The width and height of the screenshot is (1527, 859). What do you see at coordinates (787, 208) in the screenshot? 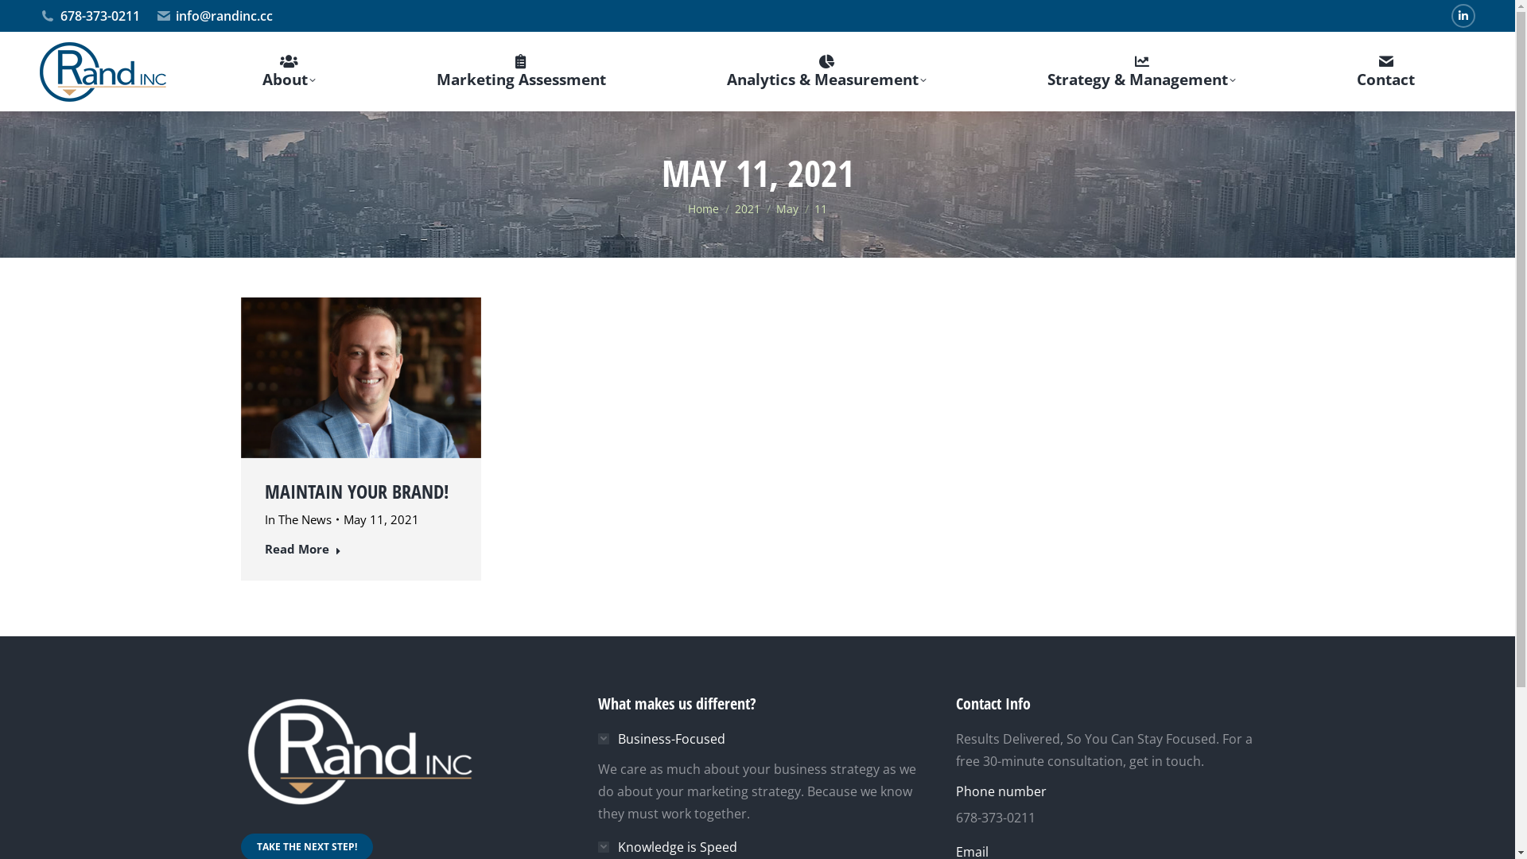
I see `May` at bounding box center [787, 208].